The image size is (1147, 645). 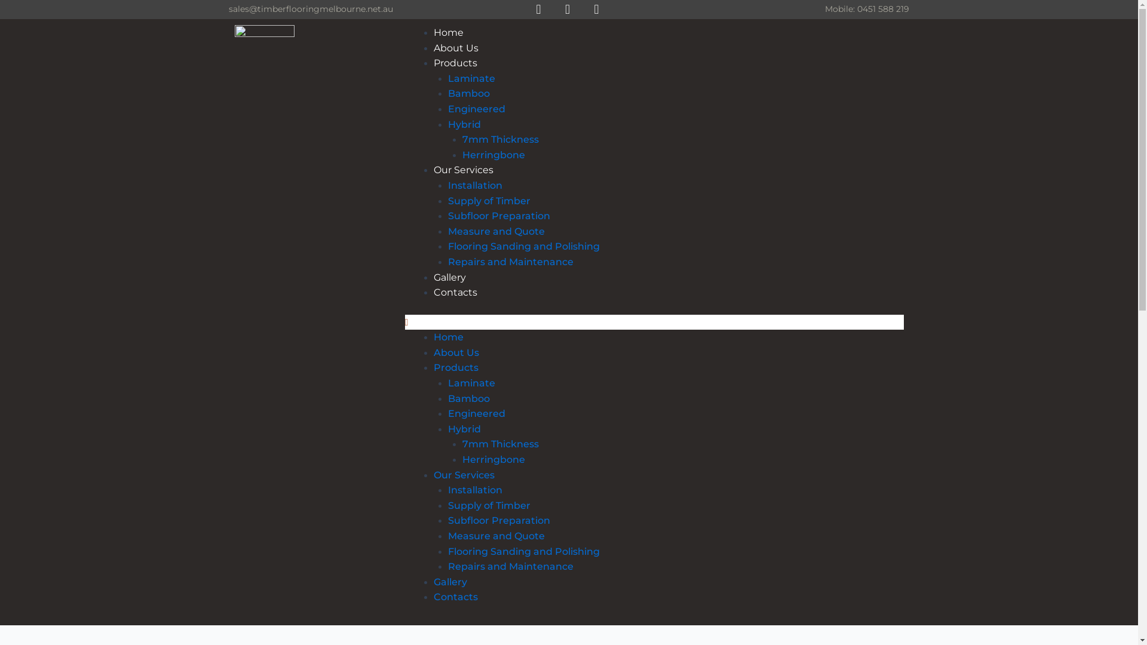 What do you see at coordinates (449, 32) in the screenshot?
I see `Home` at bounding box center [449, 32].